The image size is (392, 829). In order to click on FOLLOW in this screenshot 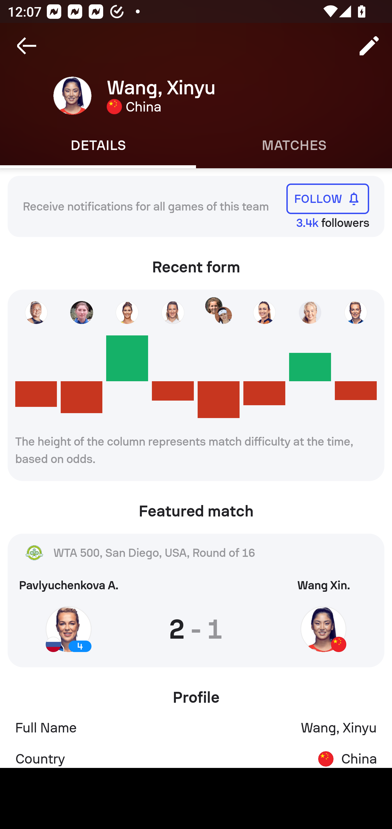, I will do `click(328, 199)`.